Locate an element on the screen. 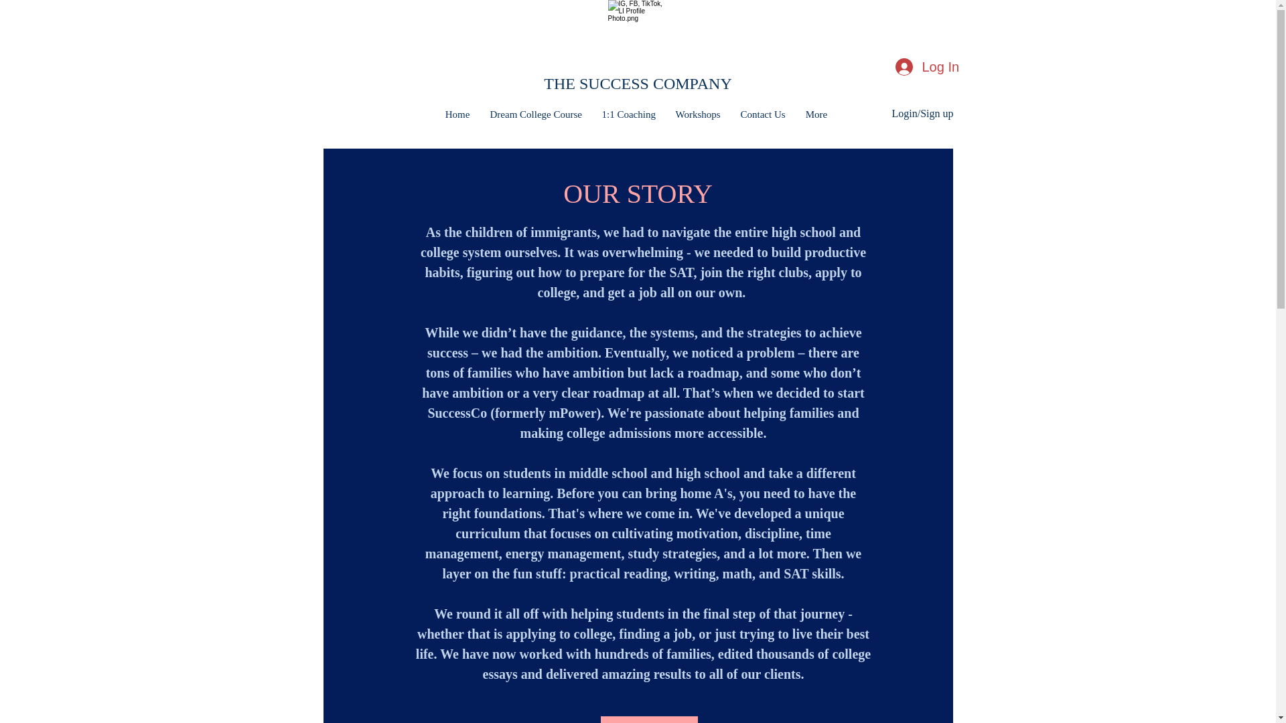 The height and width of the screenshot is (723, 1286). Workshops is located at coordinates (698, 114).